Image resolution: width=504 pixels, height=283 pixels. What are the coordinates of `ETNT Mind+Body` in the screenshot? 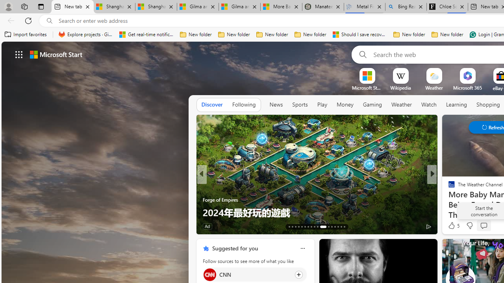 It's located at (448, 187).